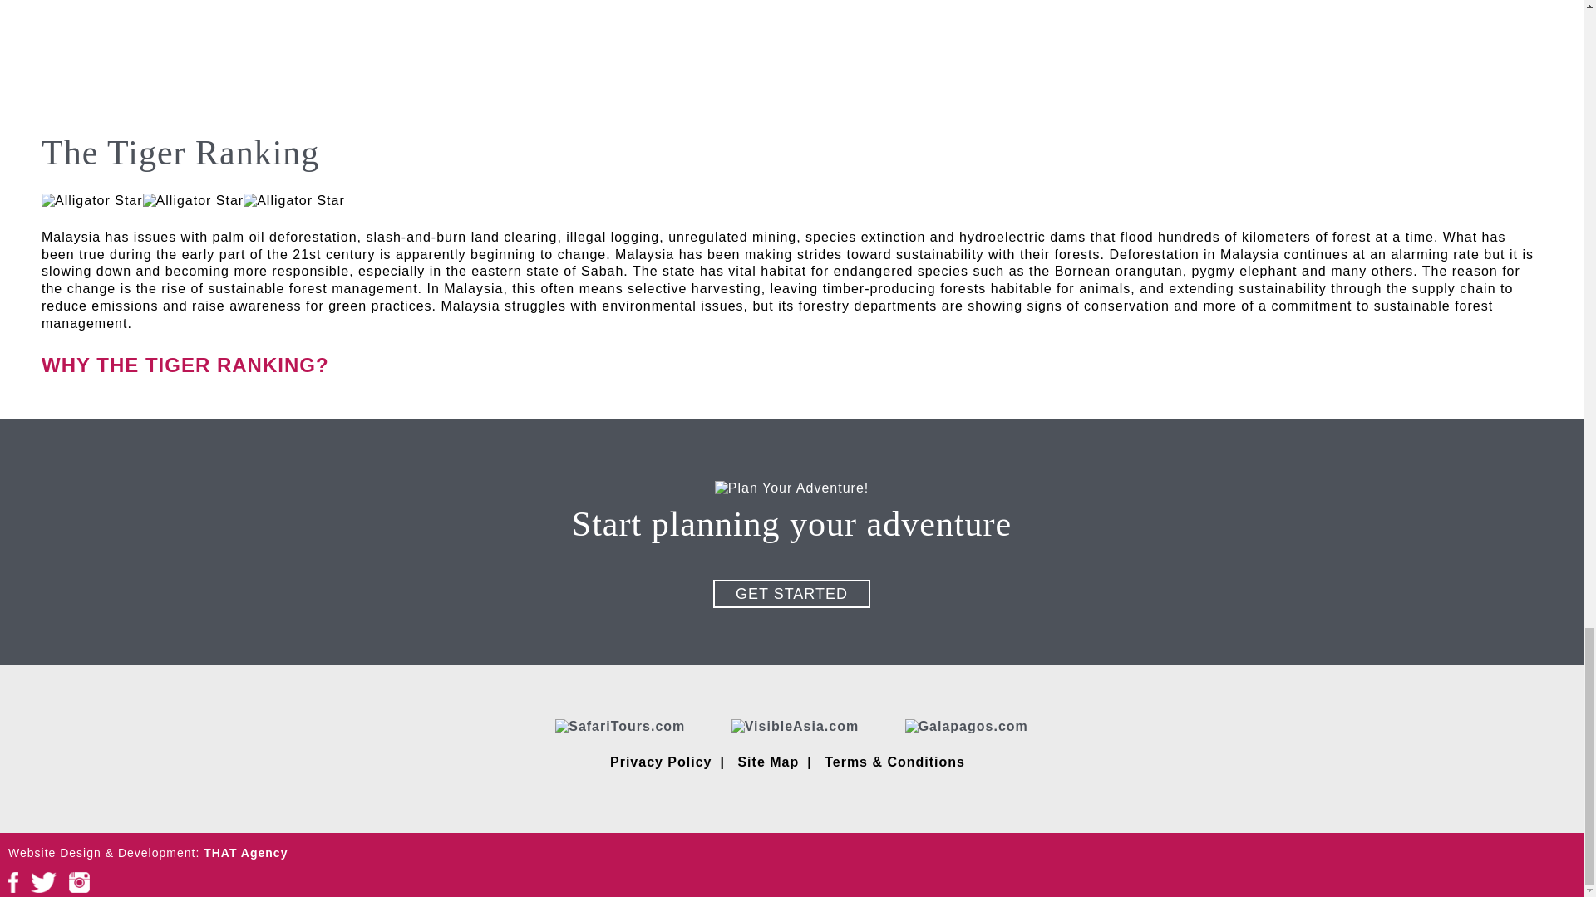  I want to click on GET STARTED, so click(791, 593).